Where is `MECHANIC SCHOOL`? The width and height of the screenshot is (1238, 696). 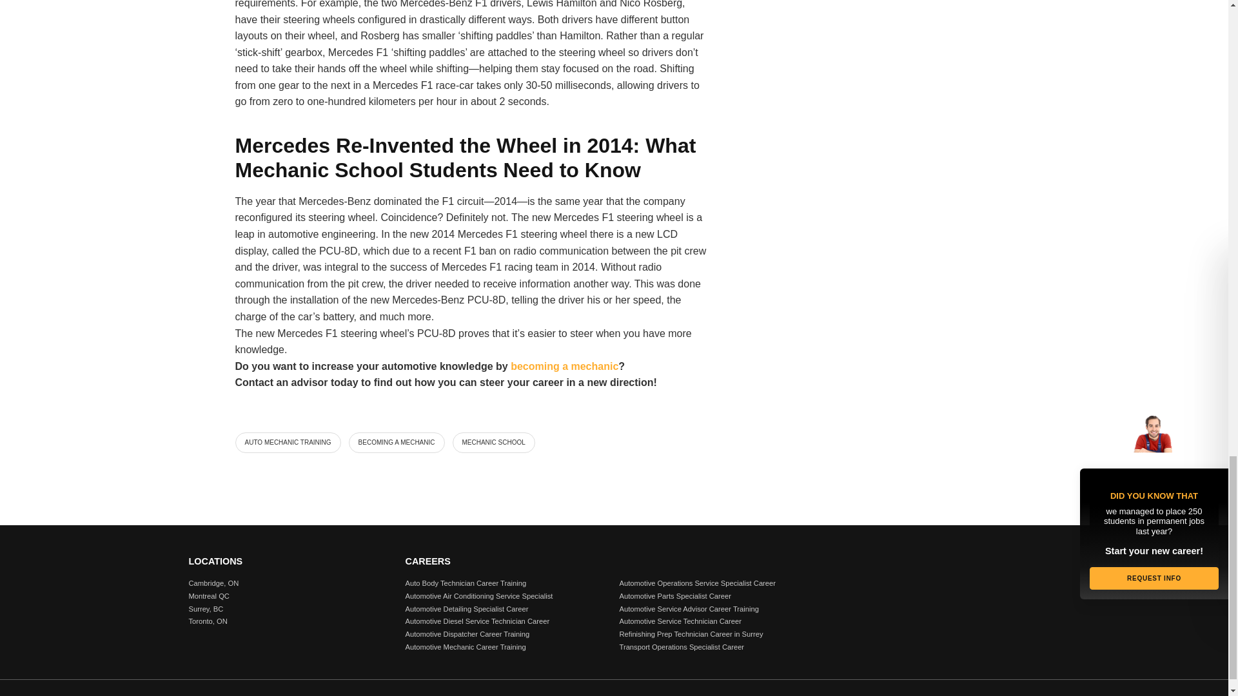
MECHANIC SCHOOL is located at coordinates (494, 442).